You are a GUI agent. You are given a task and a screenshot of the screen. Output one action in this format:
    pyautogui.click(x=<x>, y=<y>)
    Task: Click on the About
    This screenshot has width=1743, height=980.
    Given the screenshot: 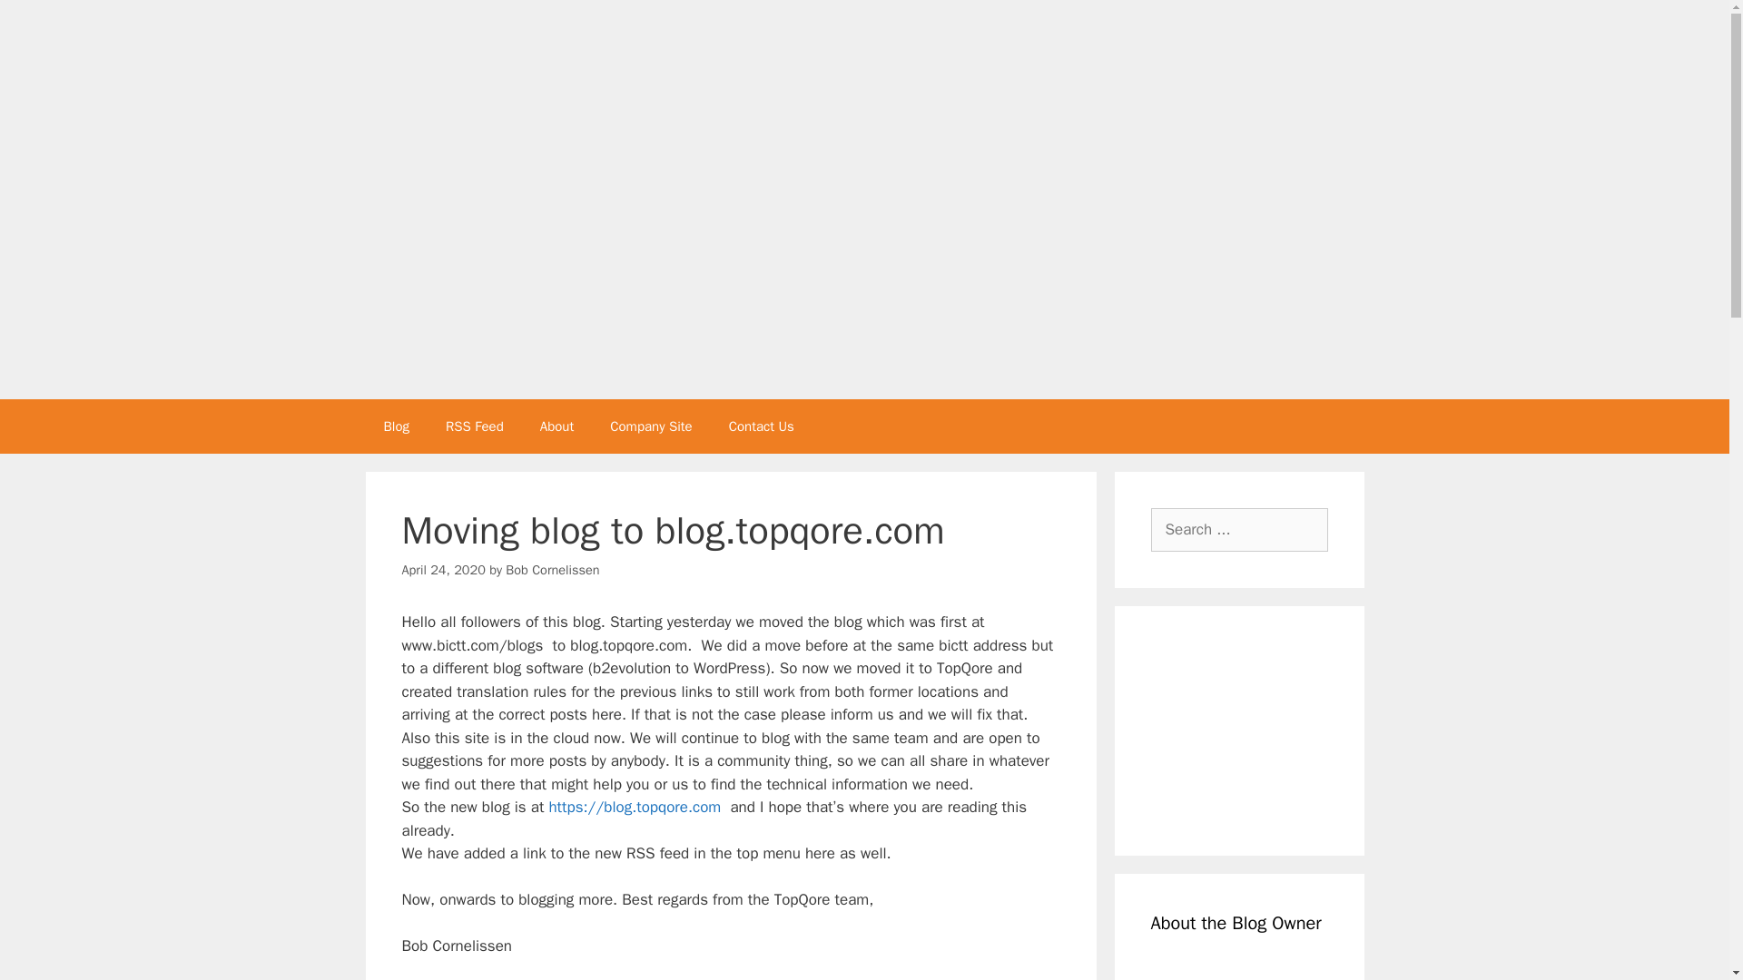 What is the action you would take?
    pyautogui.click(x=556, y=426)
    